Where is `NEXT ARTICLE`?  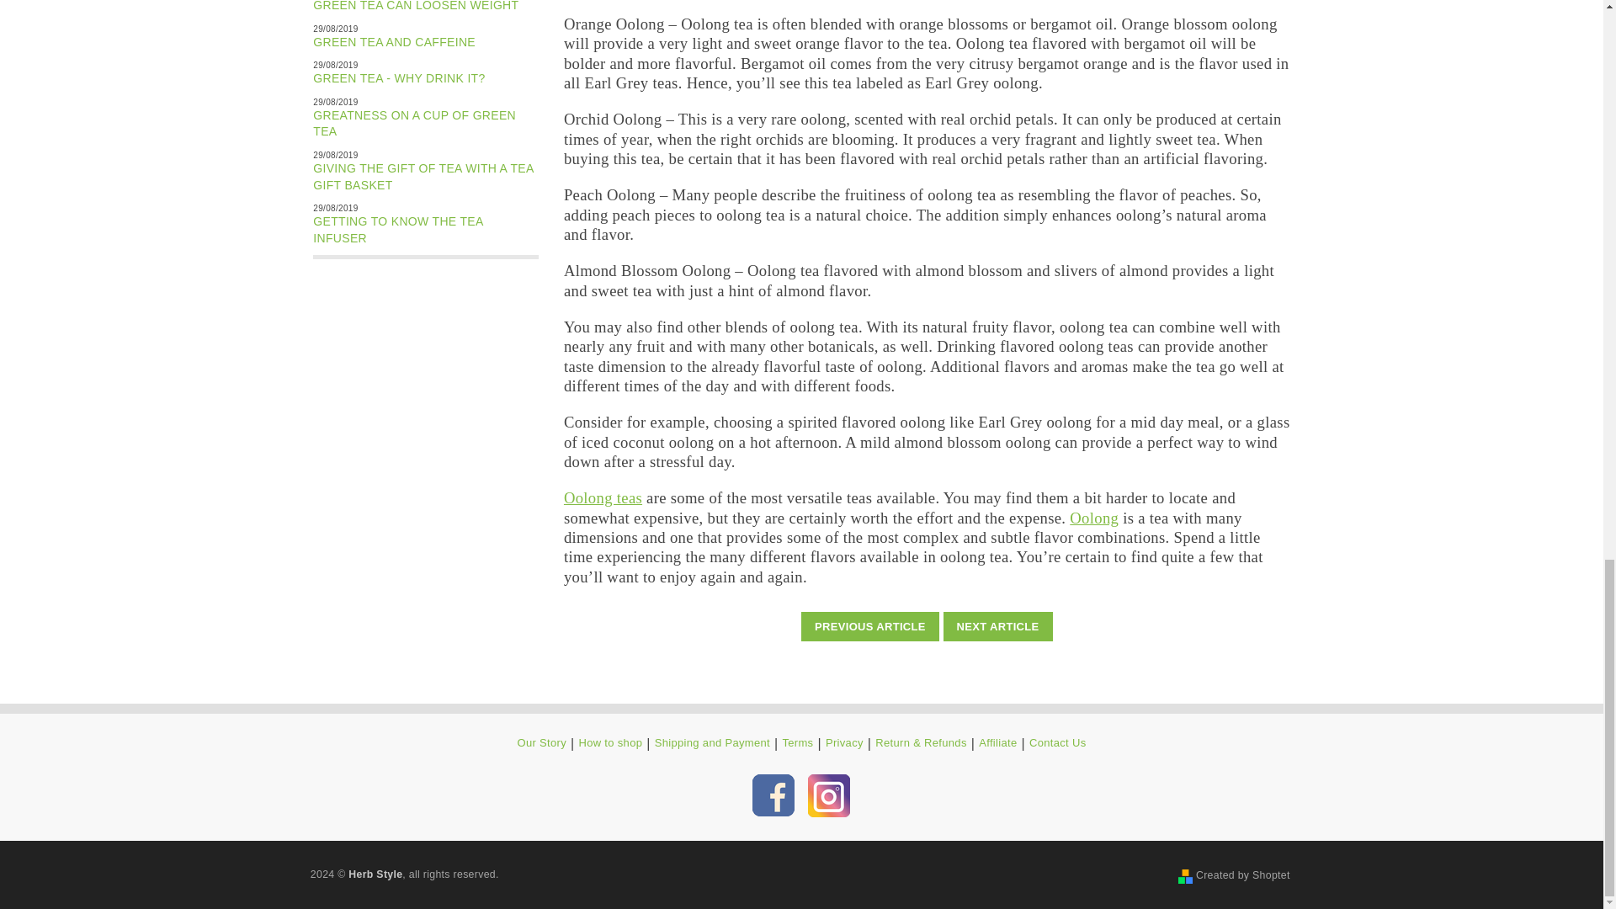
NEXT ARTICLE is located at coordinates (998, 626).